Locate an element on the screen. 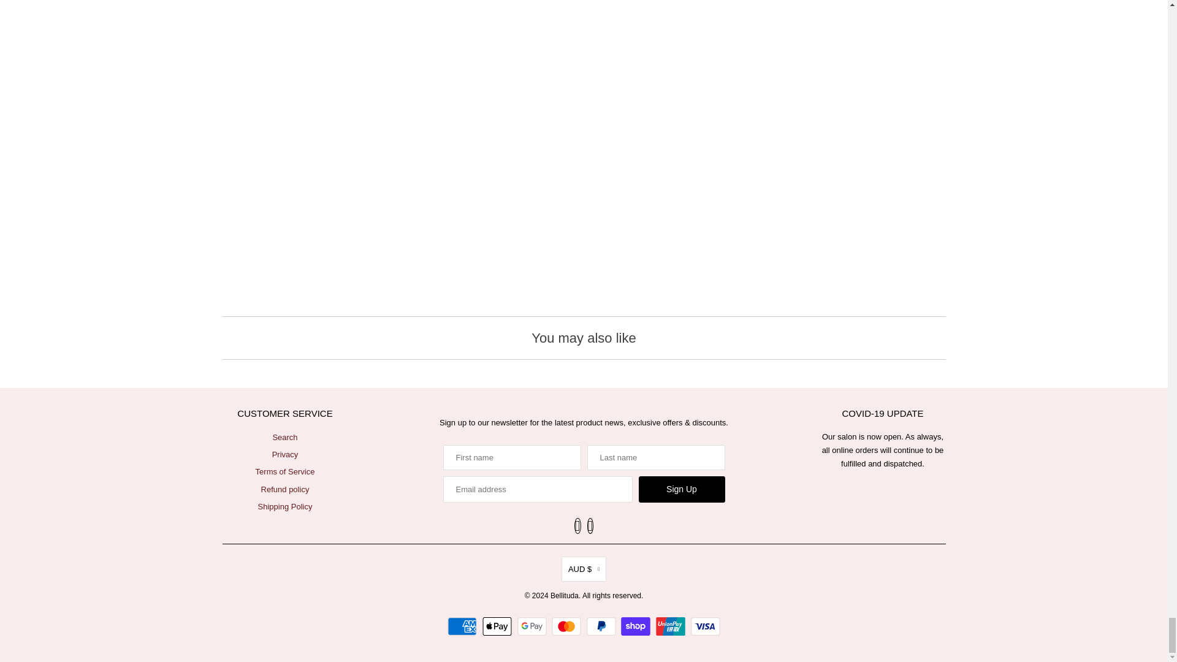 The image size is (1177, 662). Union Pay is located at coordinates (672, 626).